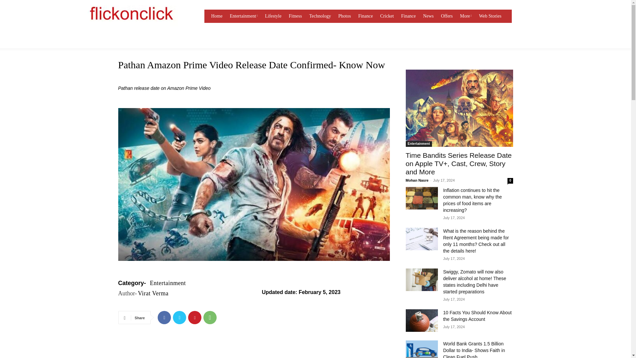  I want to click on Entertainment, so click(243, 16).